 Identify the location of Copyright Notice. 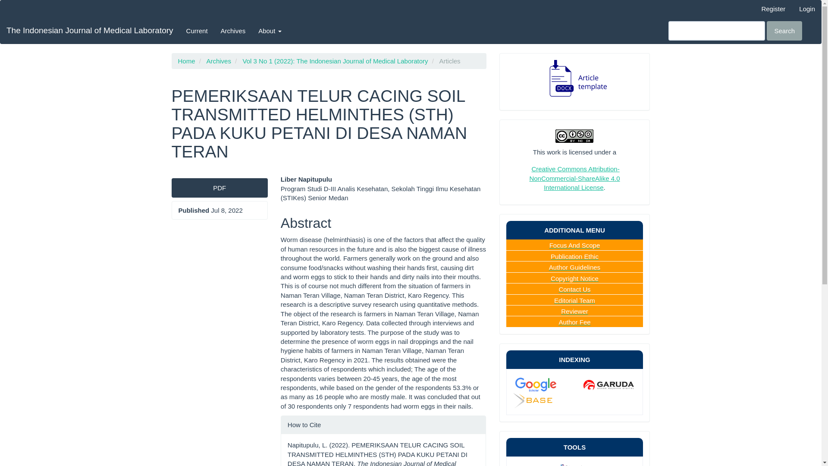
(574, 279).